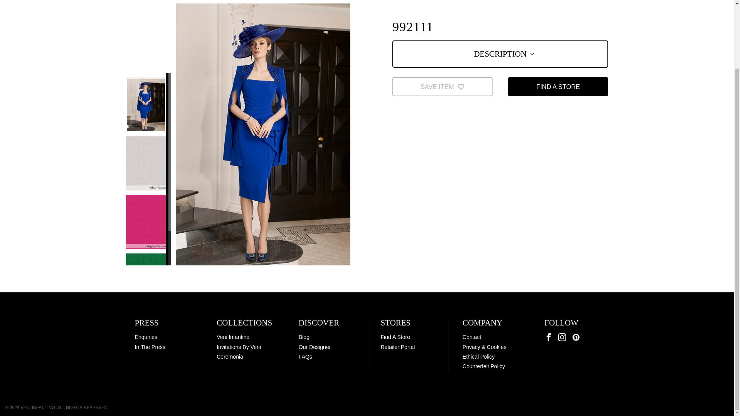 Image resolution: width=740 pixels, height=416 pixels. Describe the element at coordinates (314, 347) in the screenshot. I see `Our Designer` at that location.